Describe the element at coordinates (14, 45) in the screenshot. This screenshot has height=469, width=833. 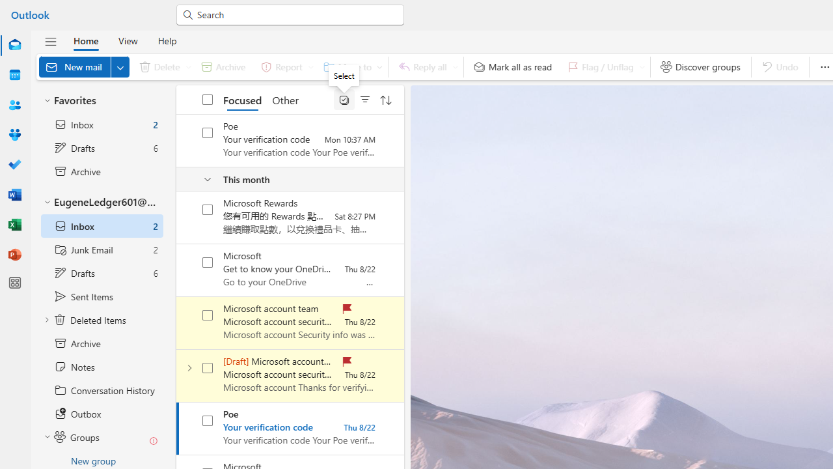
I see `Mail` at that location.